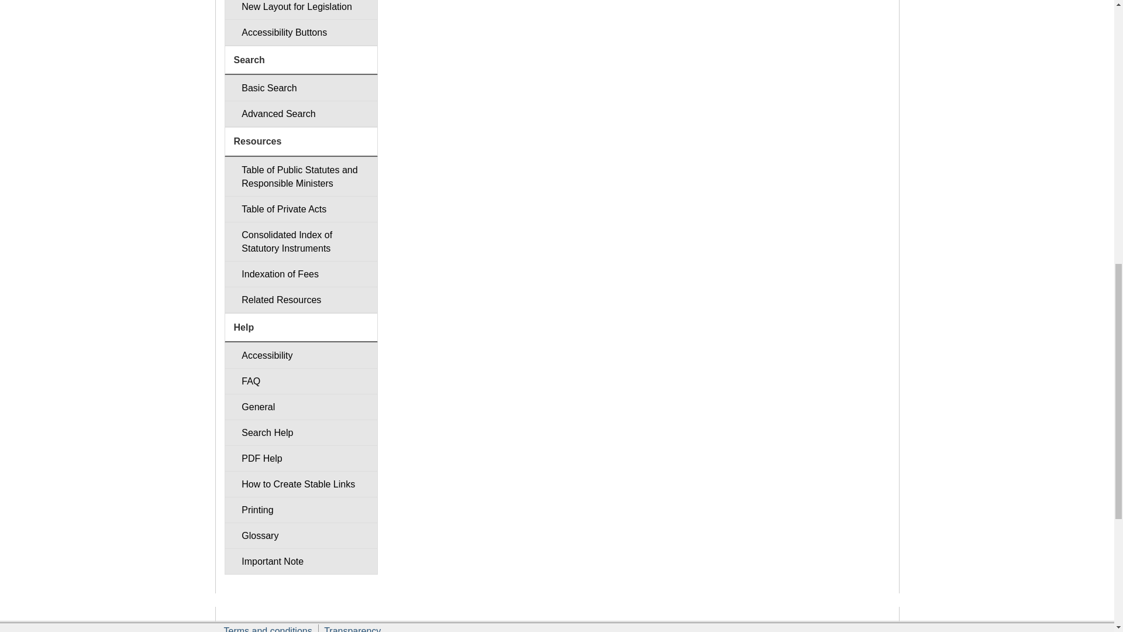 The width and height of the screenshot is (1123, 632). What do you see at coordinates (301, 32) in the screenshot?
I see `Accessibility Buttons` at bounding box center [301, 32].